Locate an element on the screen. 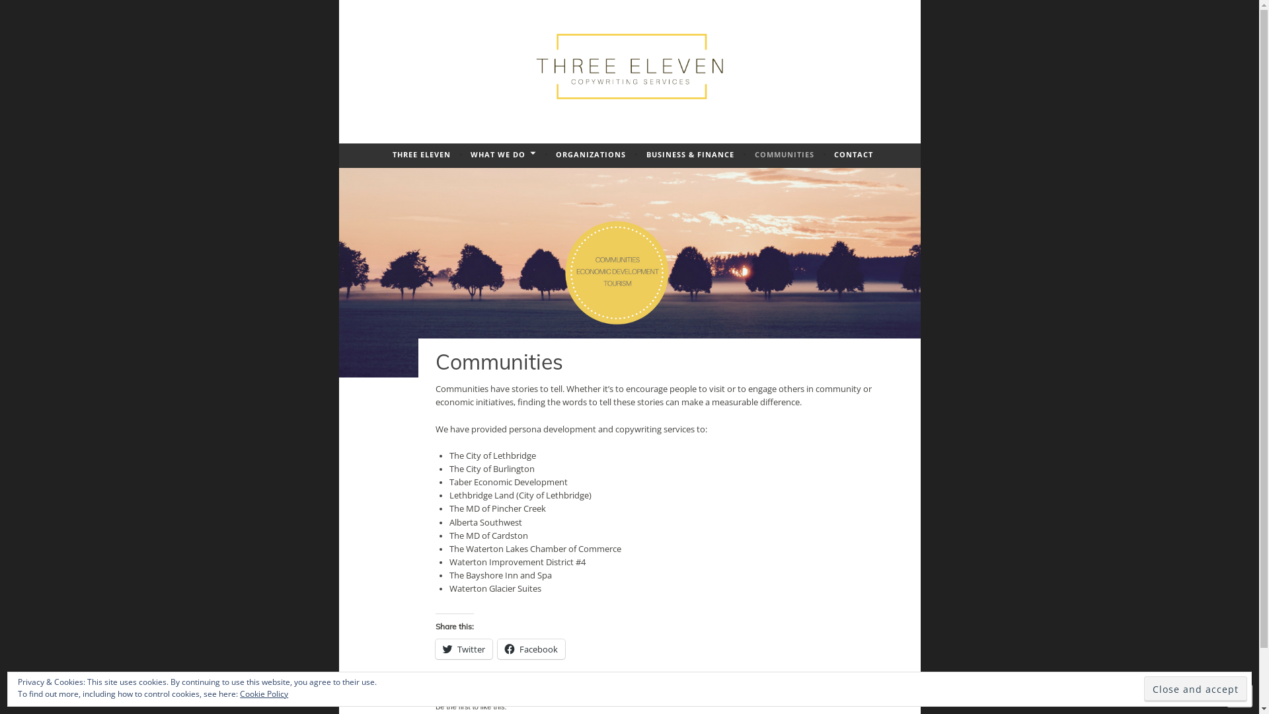 The width and height of the screenshot is (1269, 714). Three Eleven Copywriting Services is located at coordinates (623, 147).